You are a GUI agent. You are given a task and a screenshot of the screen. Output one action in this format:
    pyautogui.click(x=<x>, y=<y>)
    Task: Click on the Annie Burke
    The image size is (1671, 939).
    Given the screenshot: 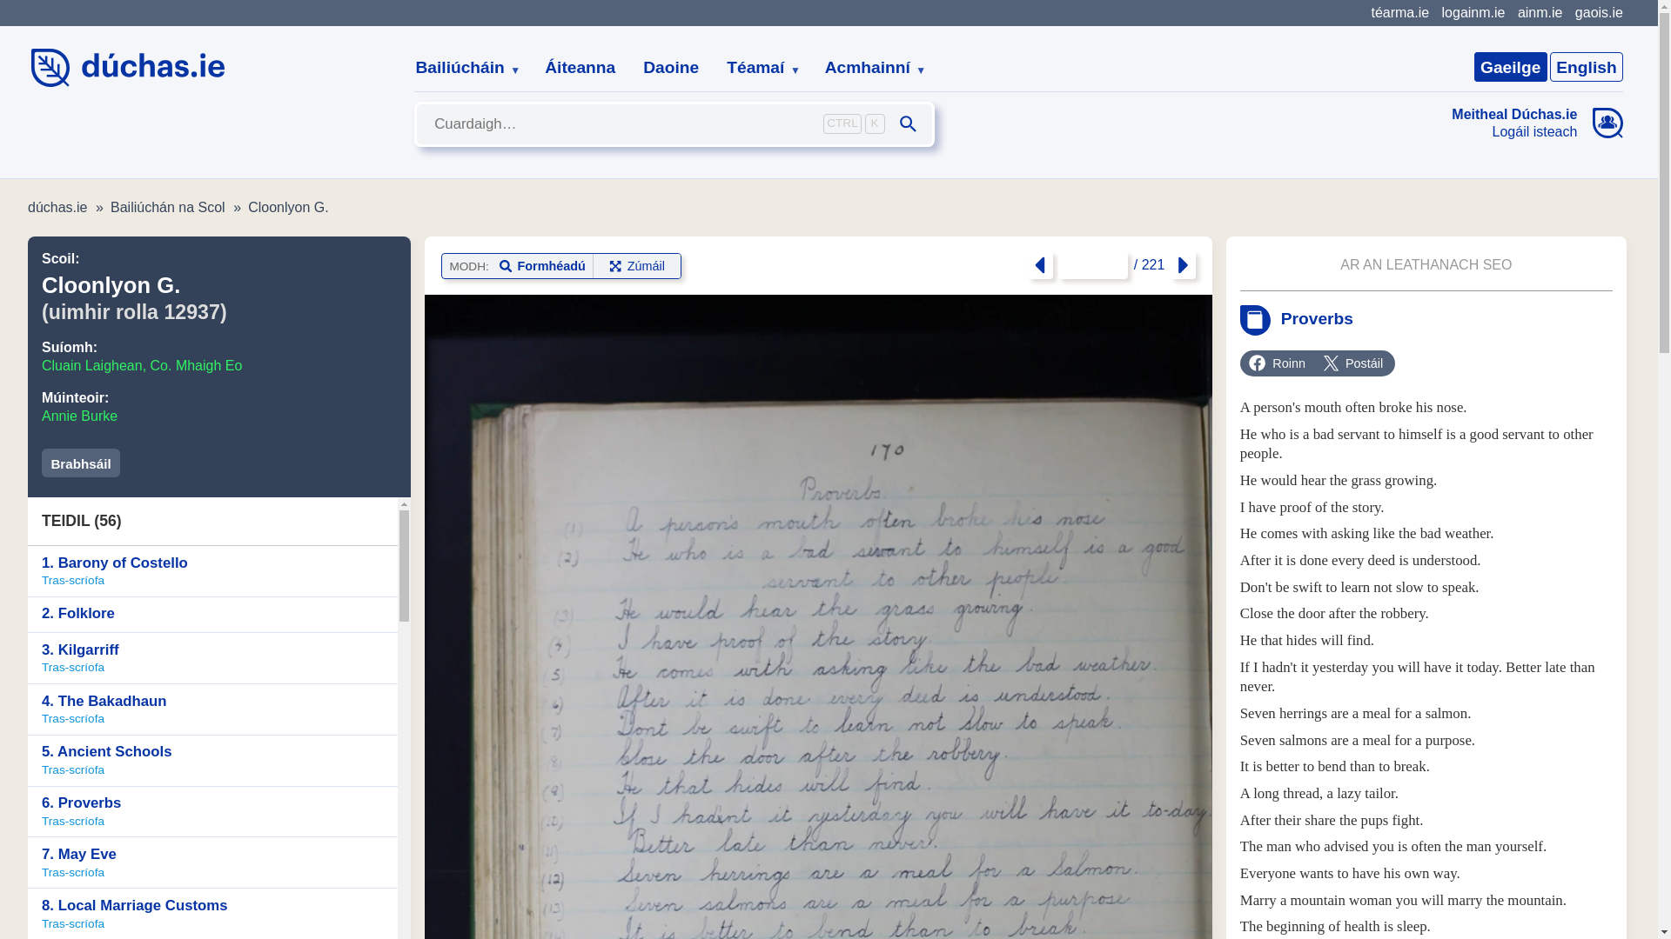 What is the action you would take?
    pyautogui.click(x=79, y=416)
    